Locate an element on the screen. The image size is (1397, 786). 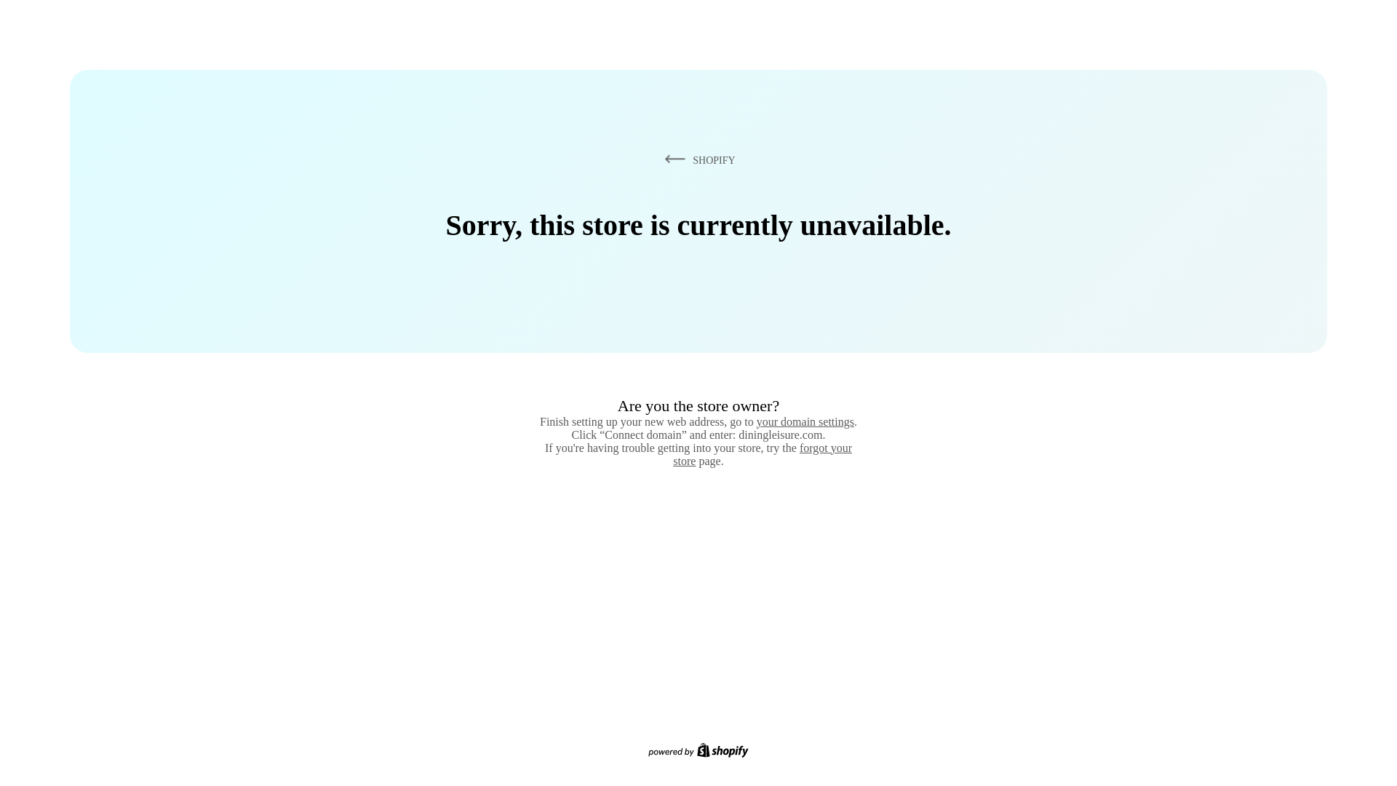
SHOPIFY is located at coordinates (697, 159).